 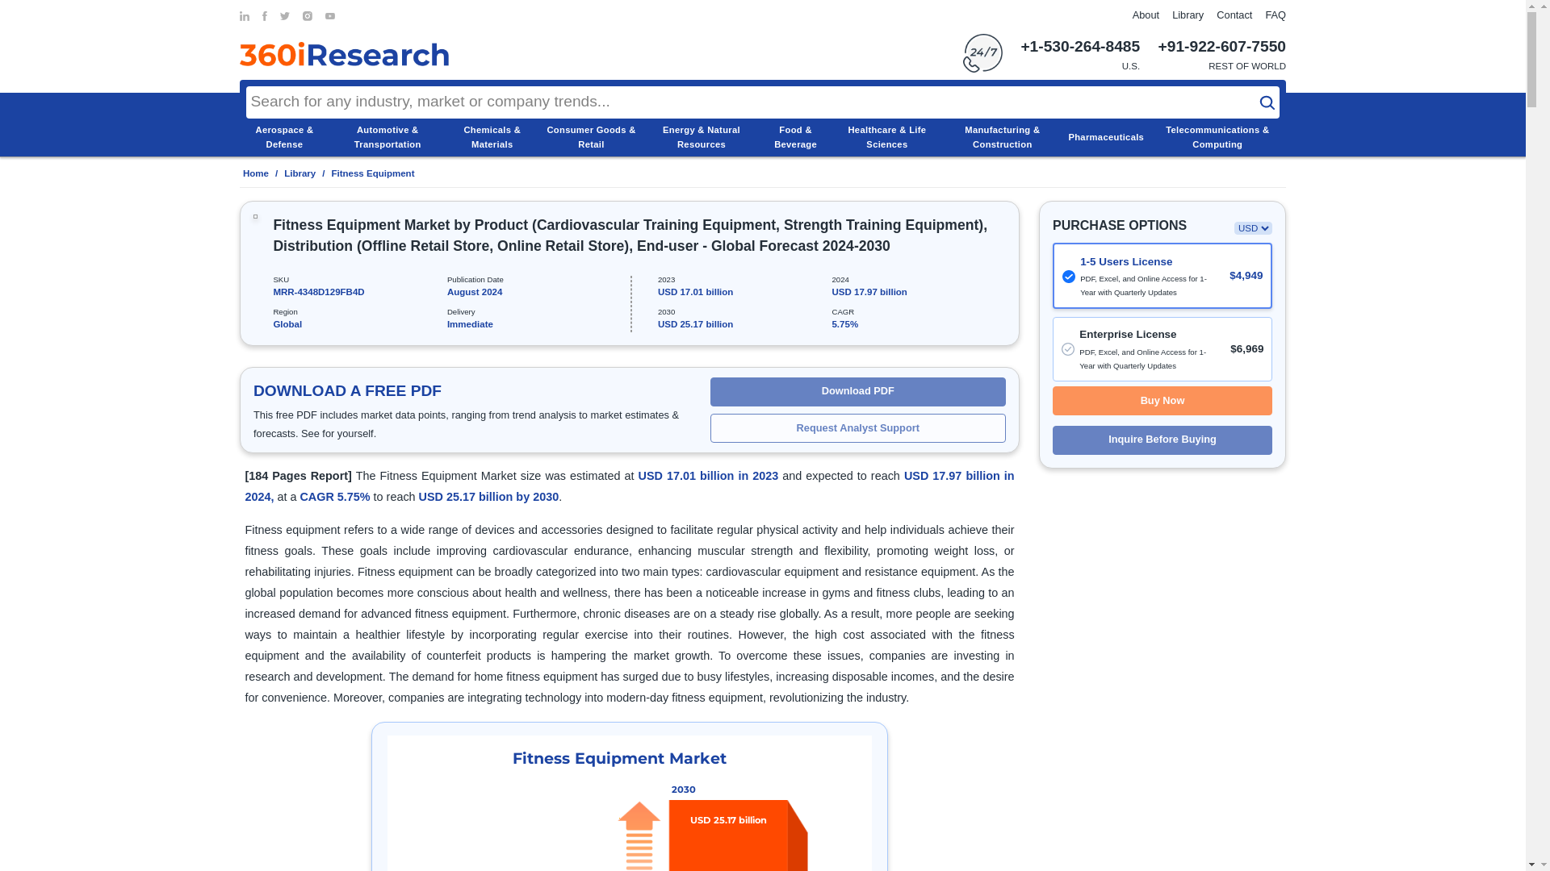 What do you see at coordinates (1146, 15) in the screenshot?
I see `About` at bounding box center [1146, 15].